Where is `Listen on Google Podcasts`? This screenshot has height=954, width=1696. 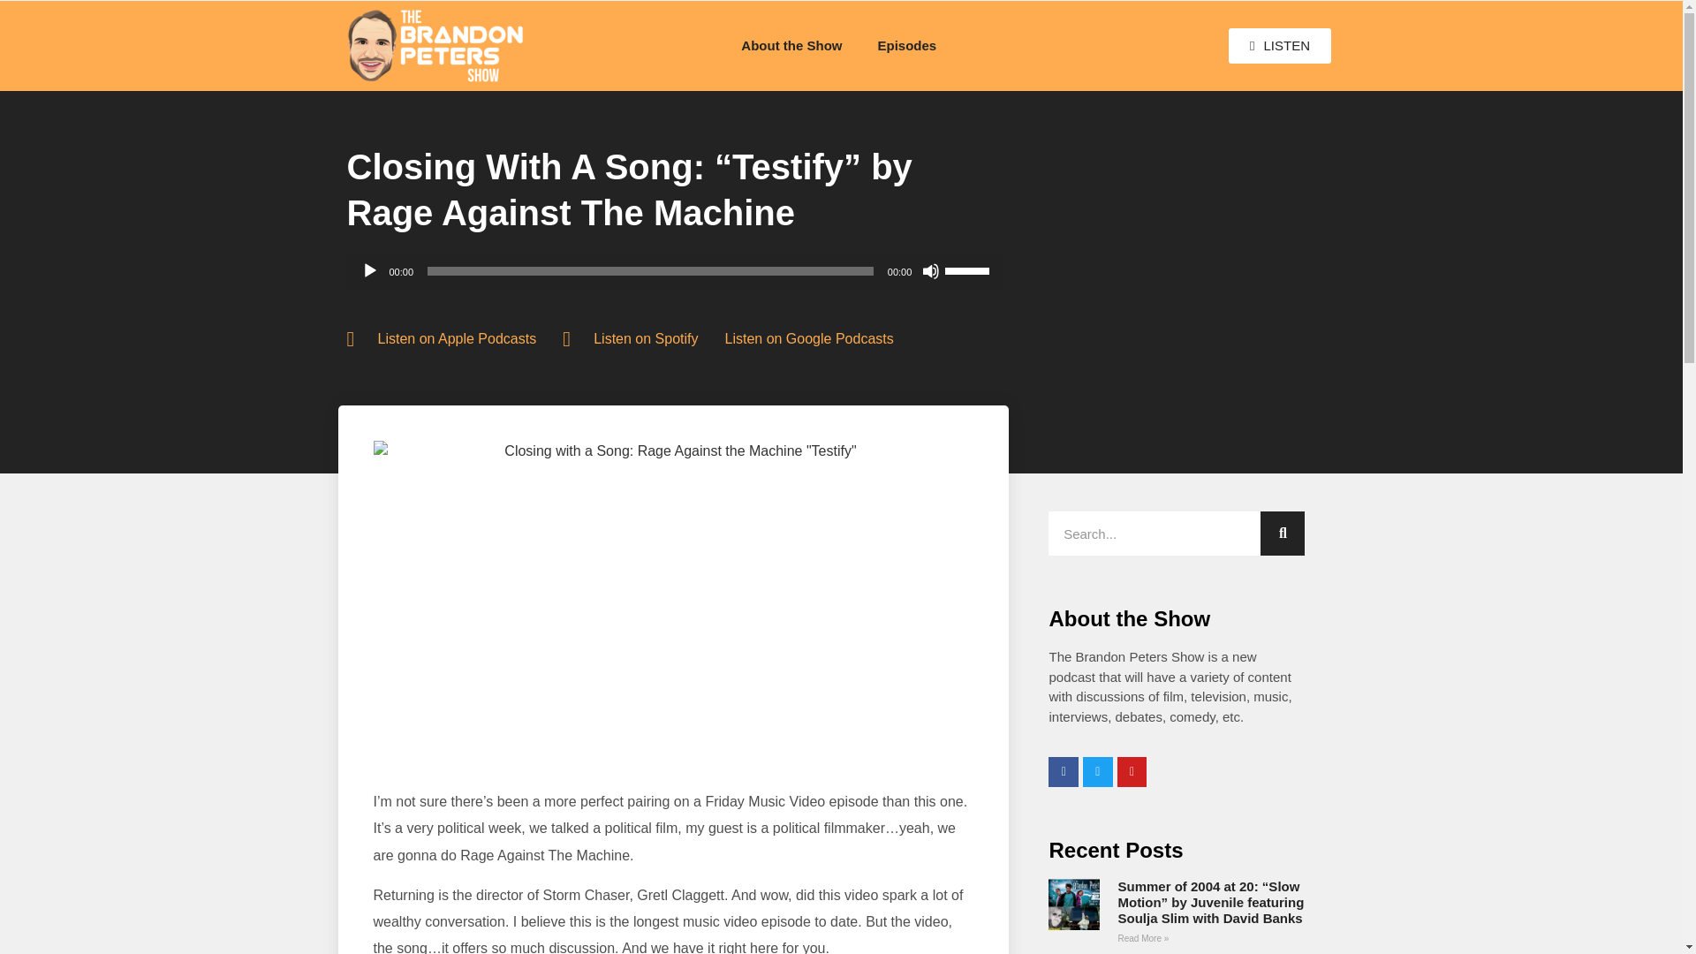
Listen on Google Podcasts is located at coordinates (808, 339).